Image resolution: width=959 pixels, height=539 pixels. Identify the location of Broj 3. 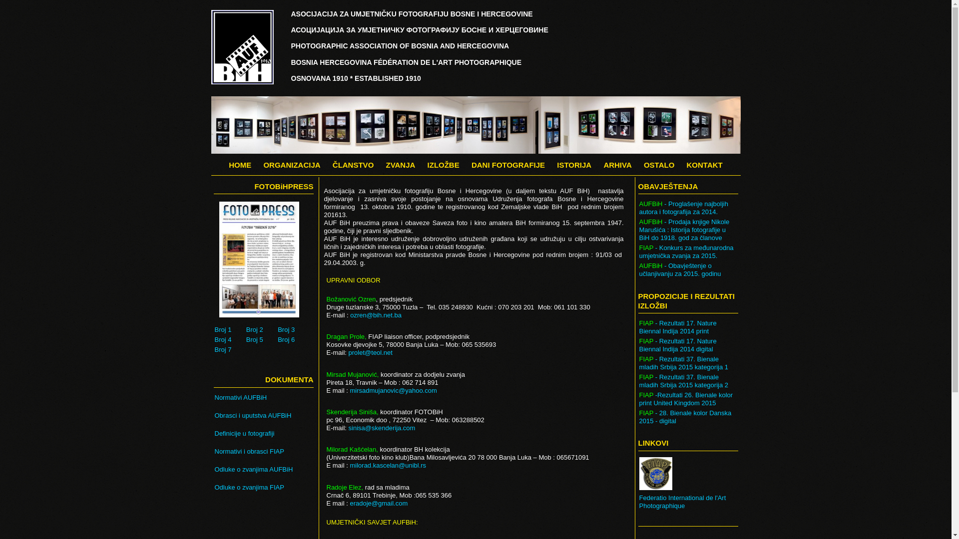
(291, 330).